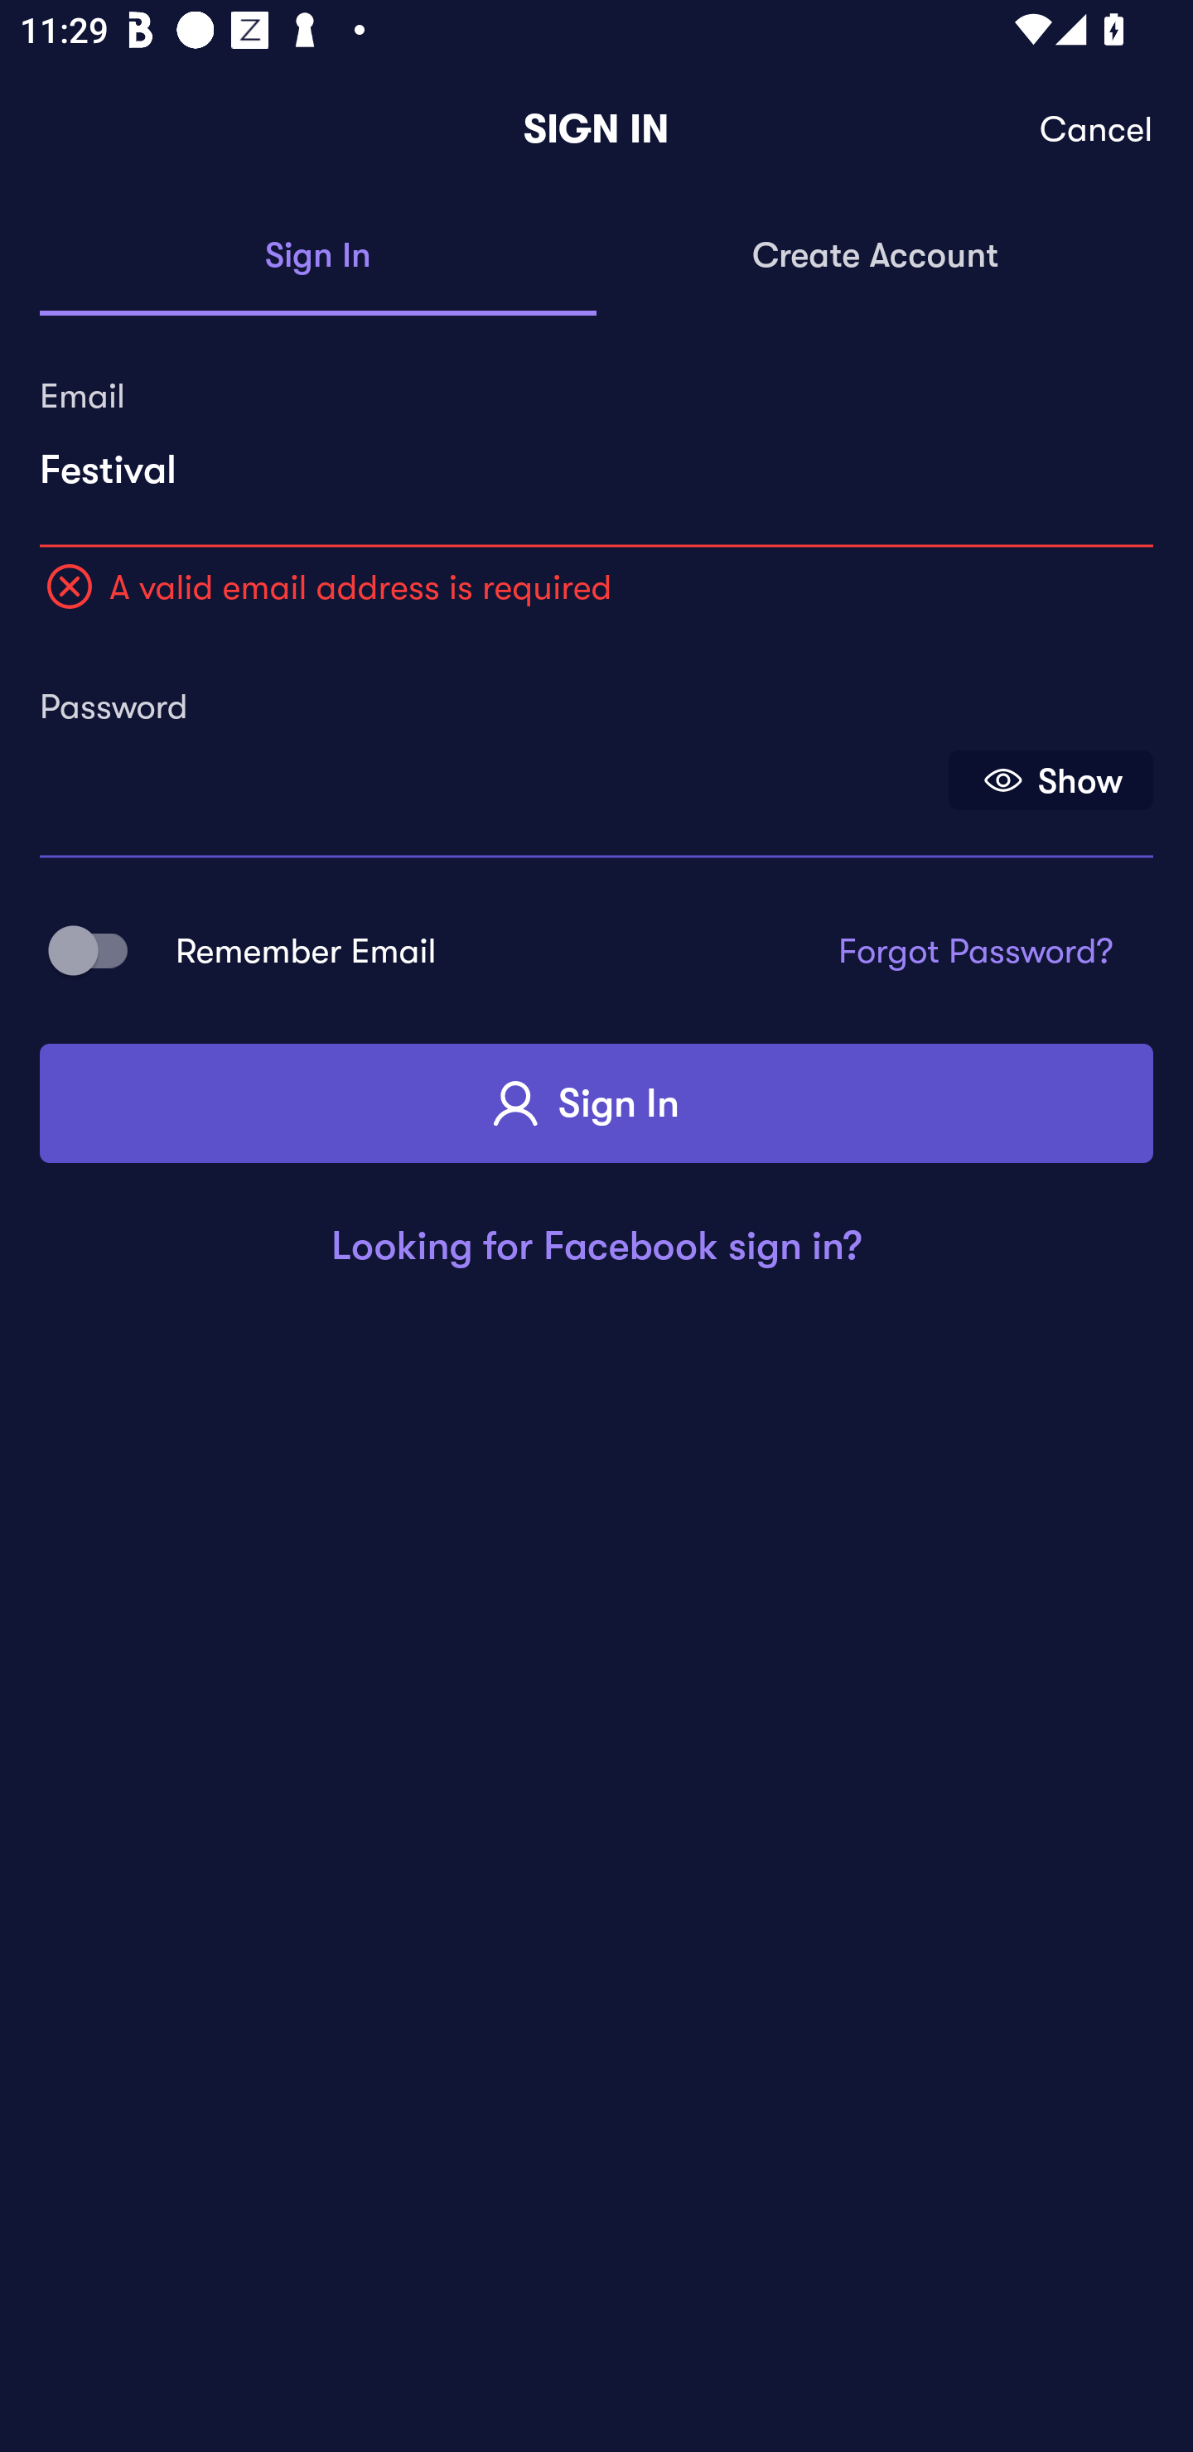 The height and width of the screenshot is (2452, 1193). Describe the element at coordinates (1097, 129) in the screenshot. I see `Cancel` at that location.